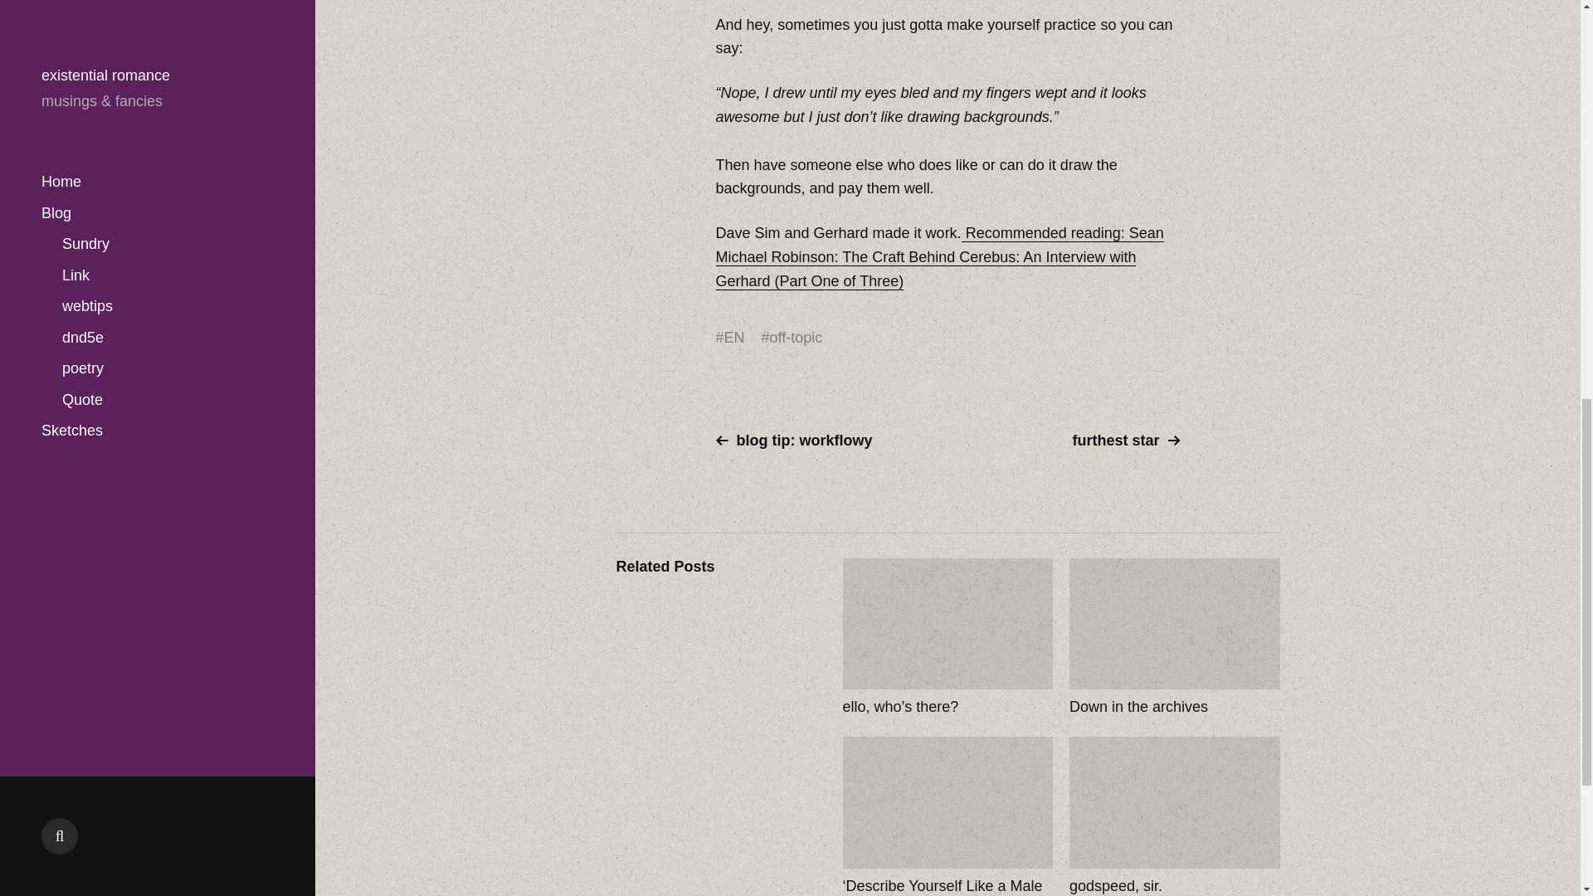  I want to click on EN, so click(735, 338).